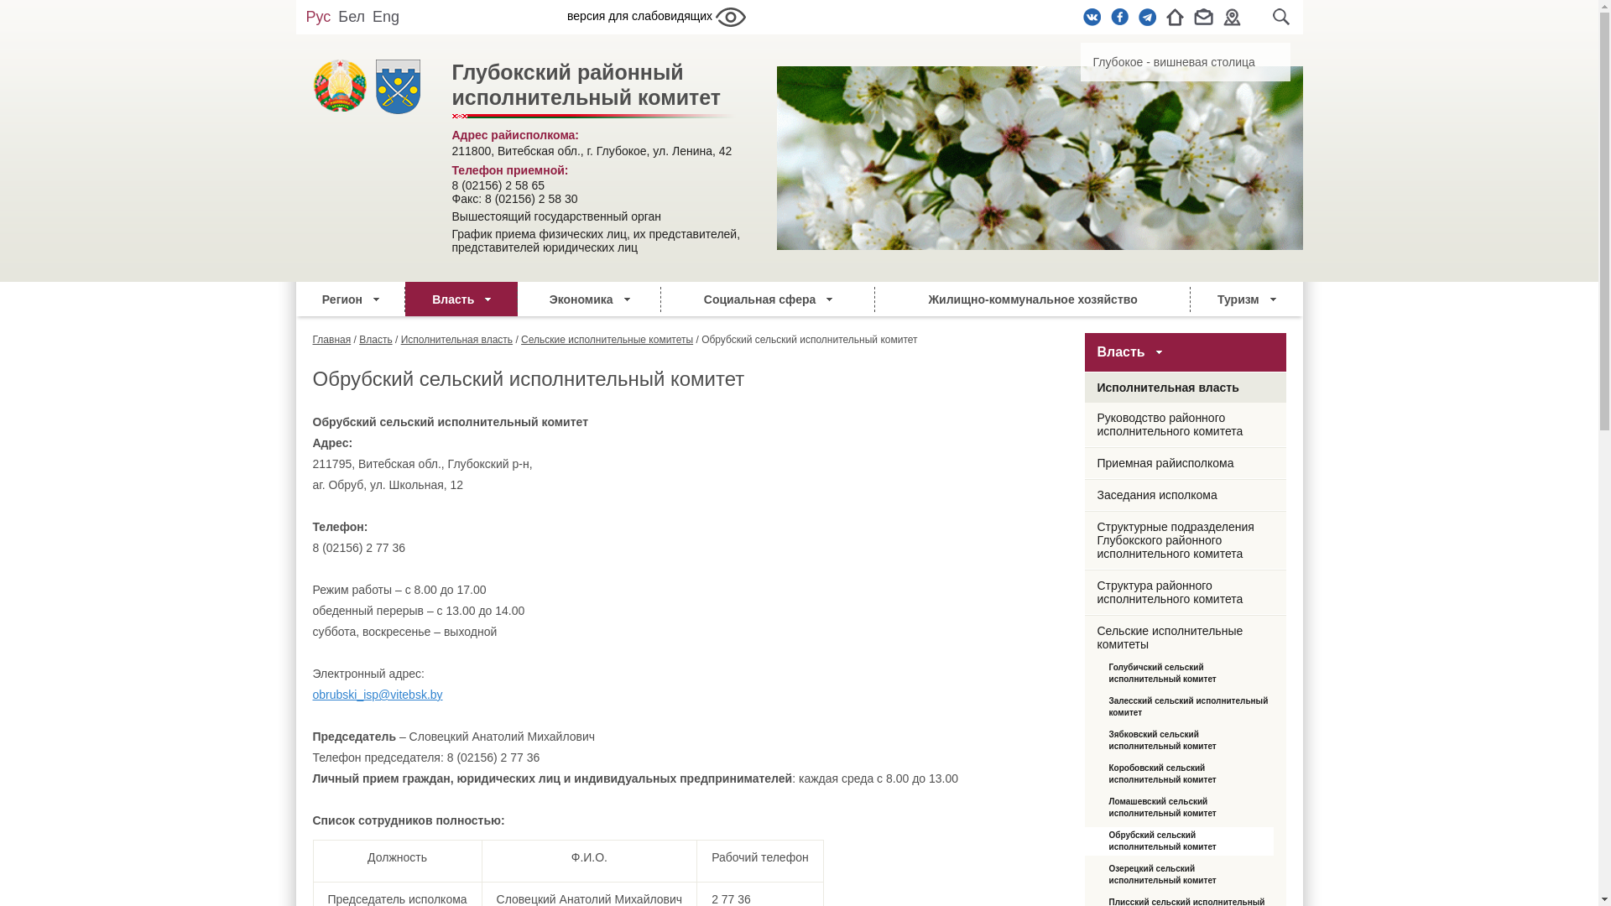 The width and height of the screenshot is (1611, 906). Describe the element at coordinates (1119, 17) in the screenshot. I see `Facebook` at that location.